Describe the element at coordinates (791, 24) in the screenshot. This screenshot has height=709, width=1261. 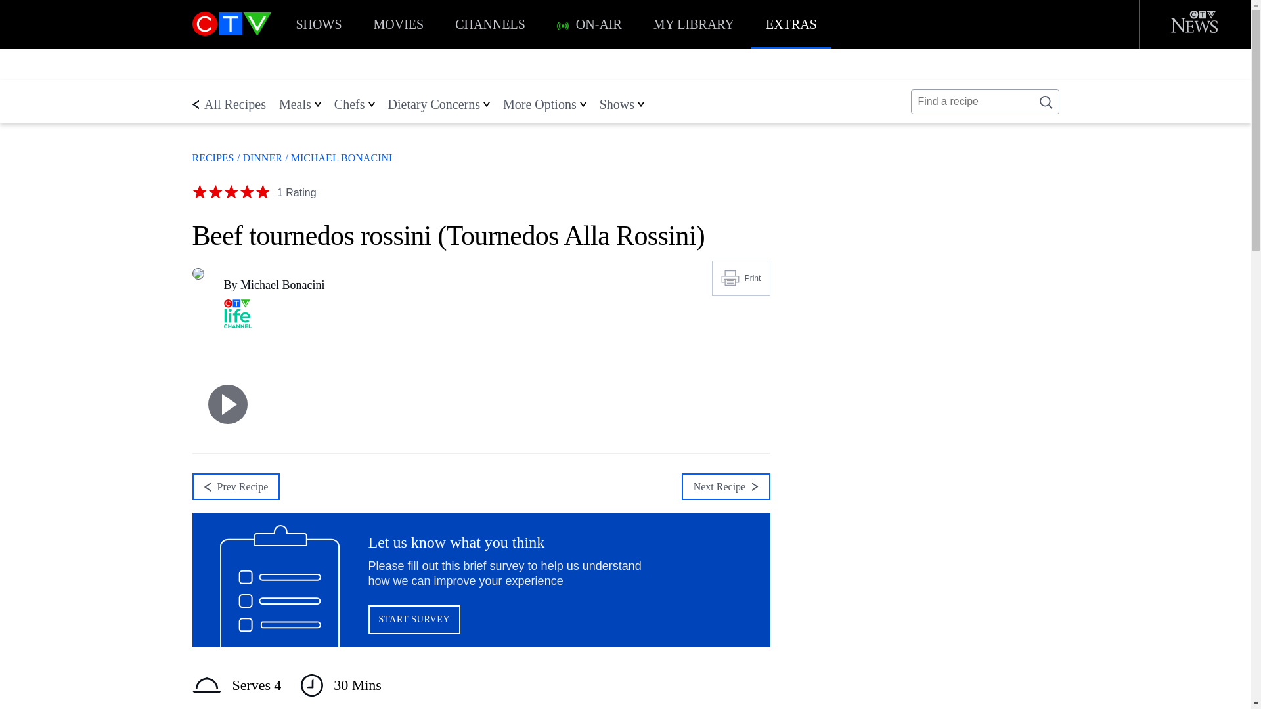
I see `CTV Extras` at that location.